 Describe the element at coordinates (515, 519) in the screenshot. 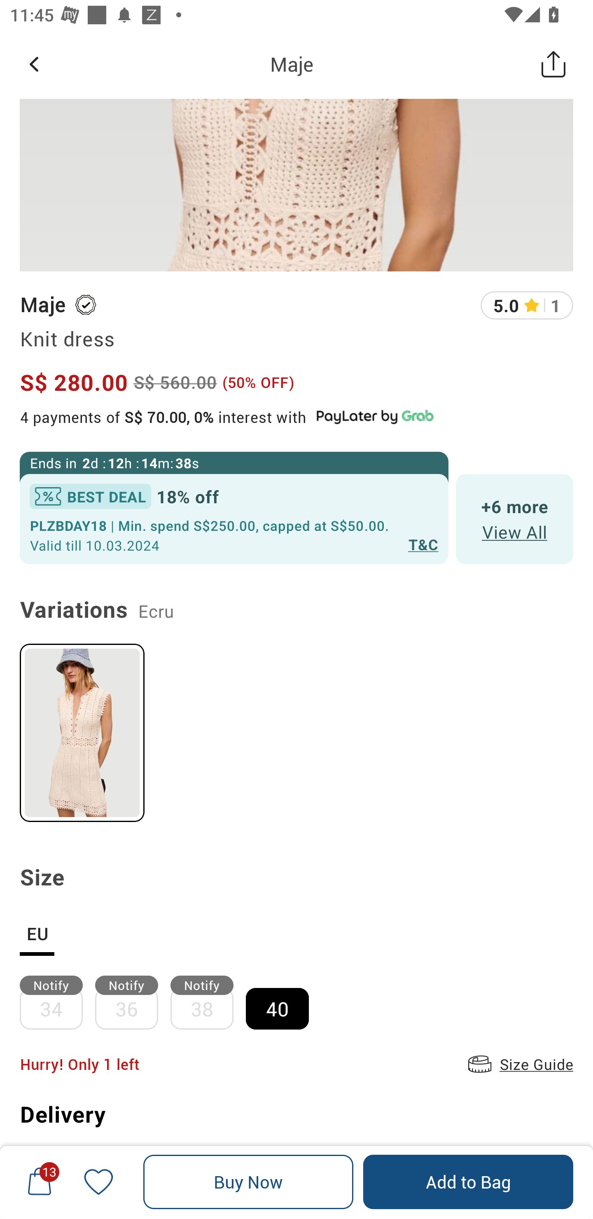

I see `+6 more
View All` at that location.